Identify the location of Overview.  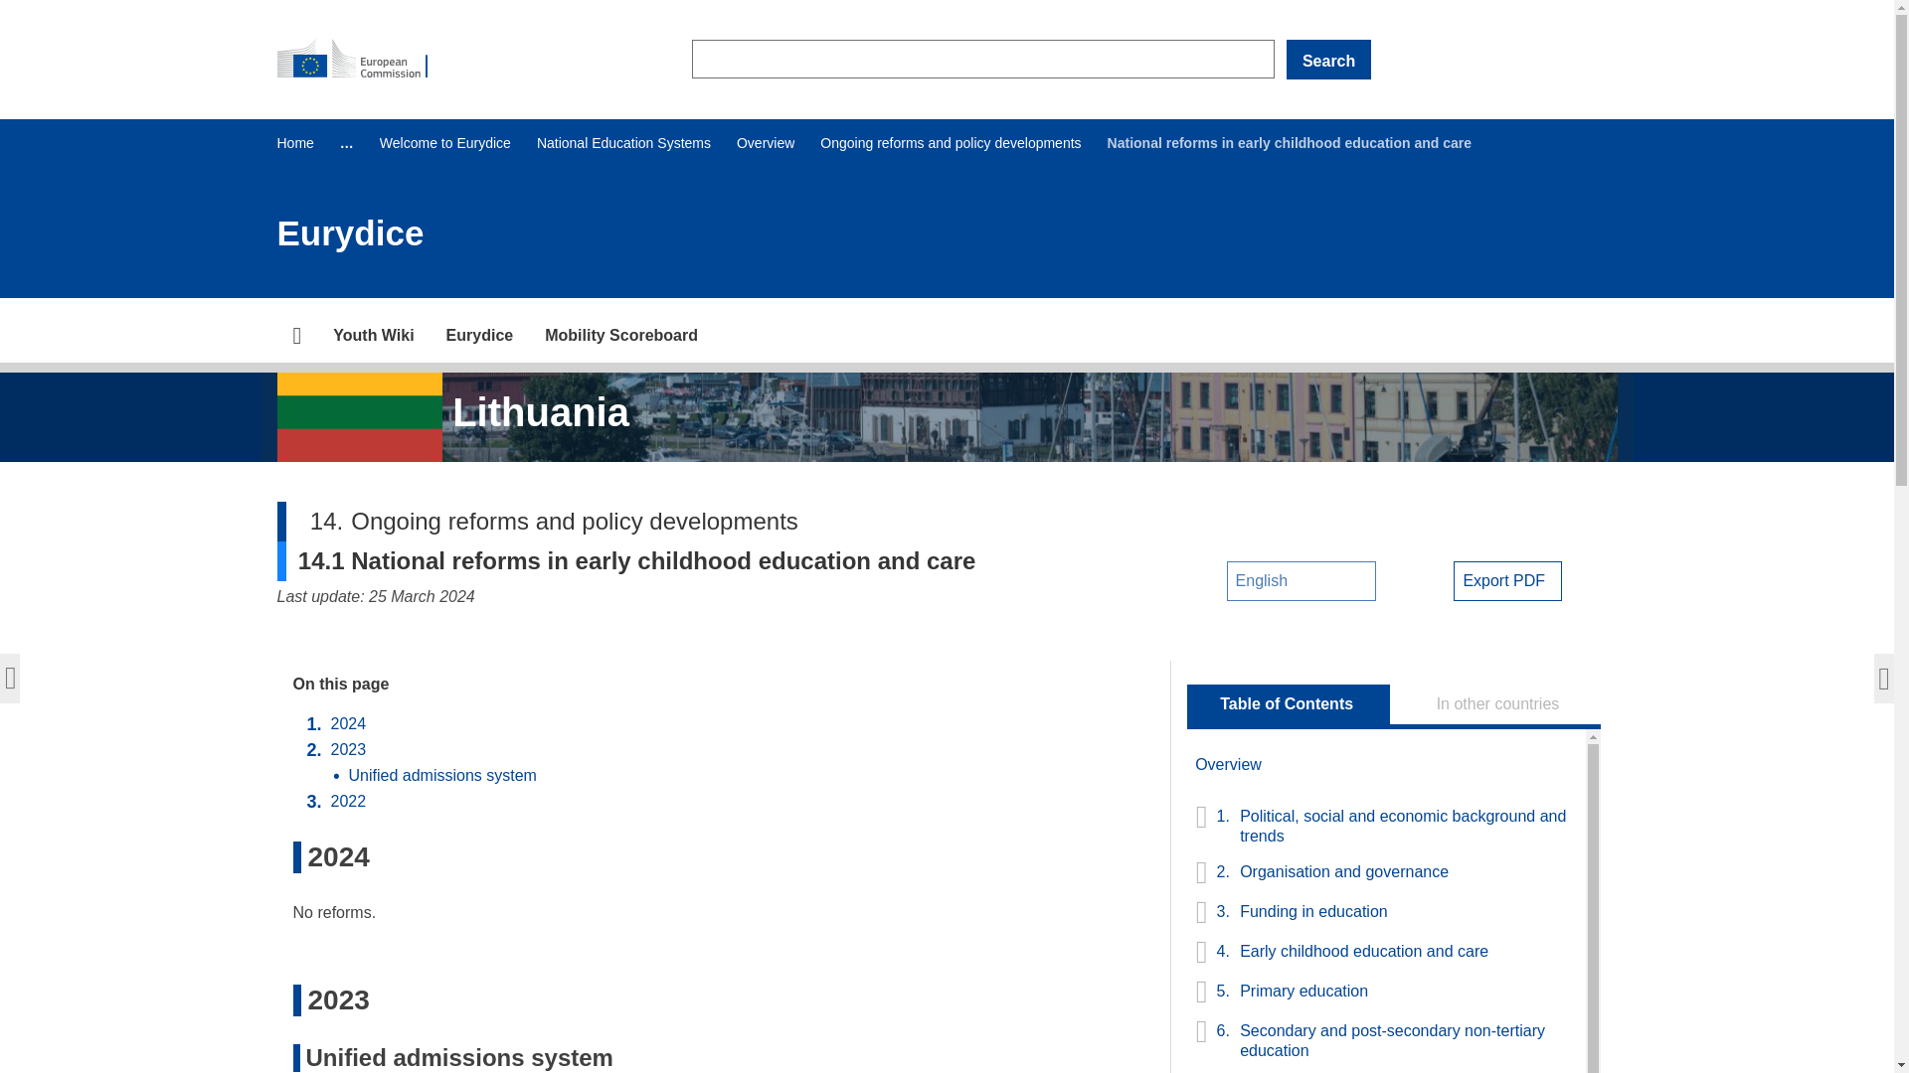
(766, 143).